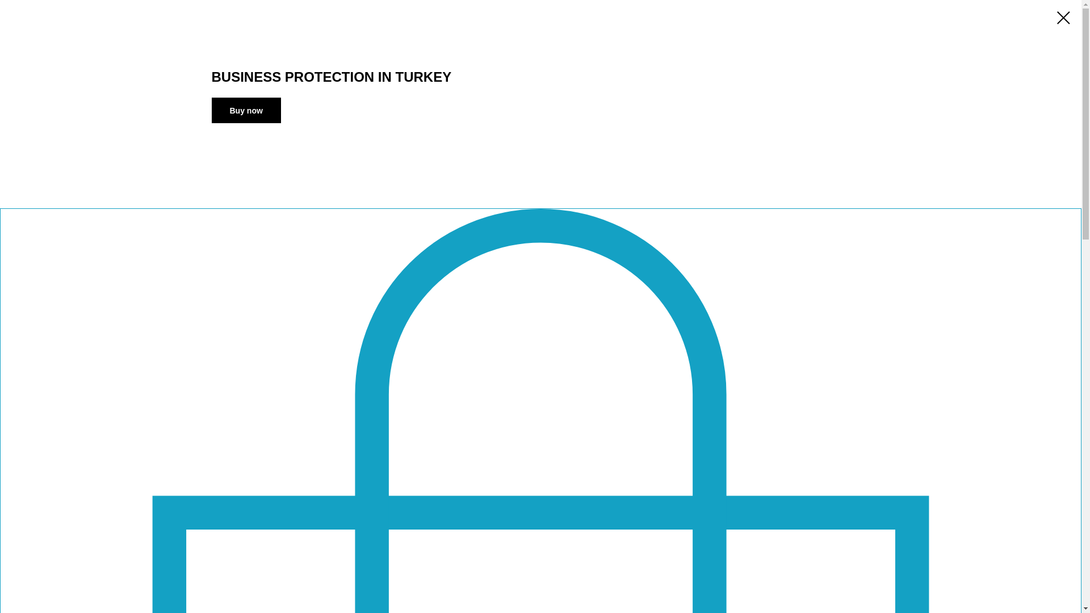 This screenshot has width=1090, height=613. I want to click on Buy now, so click(245, 110).